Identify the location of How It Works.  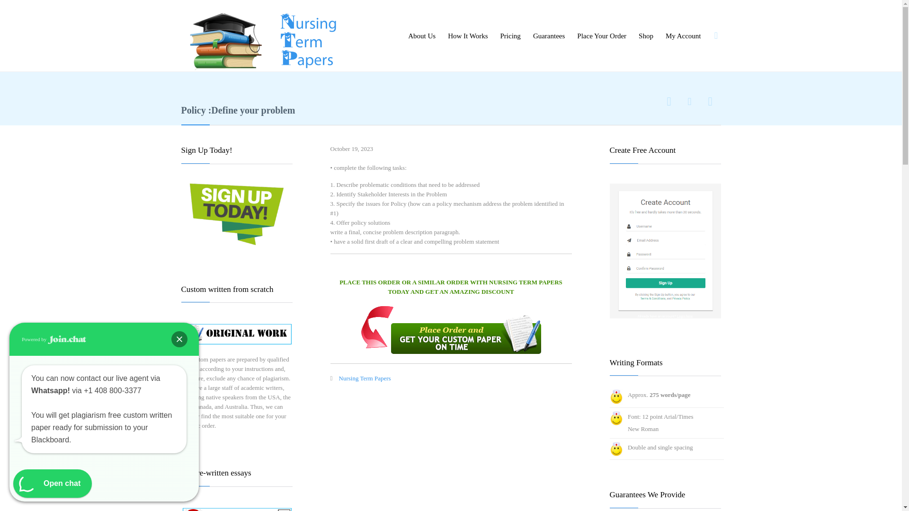
(467, 36).